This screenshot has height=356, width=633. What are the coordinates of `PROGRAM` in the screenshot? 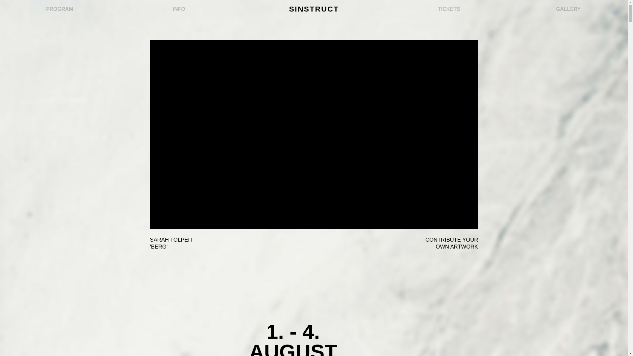 It's located at (60, 9).